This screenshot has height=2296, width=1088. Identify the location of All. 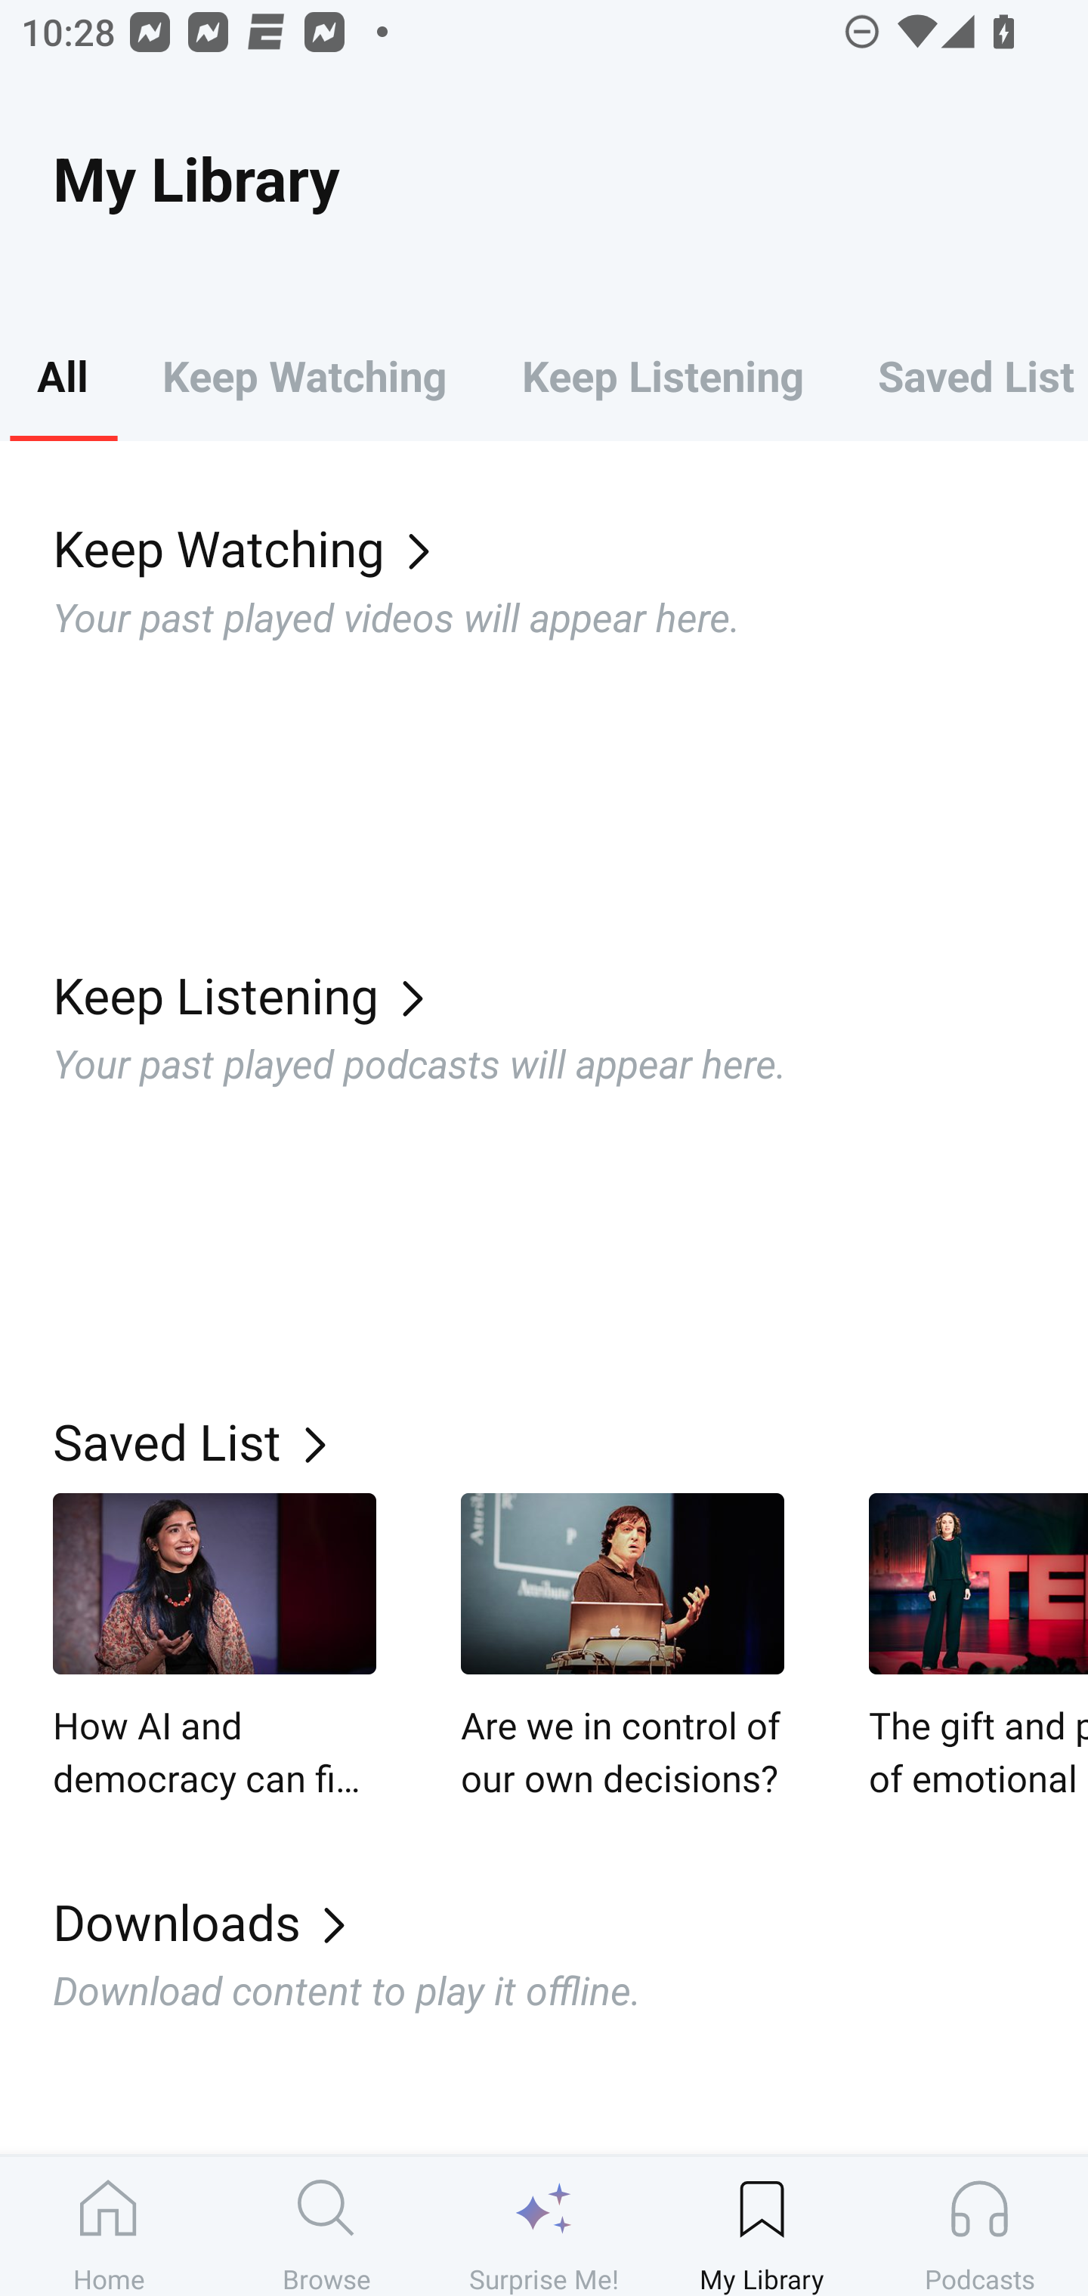
(62, 375).